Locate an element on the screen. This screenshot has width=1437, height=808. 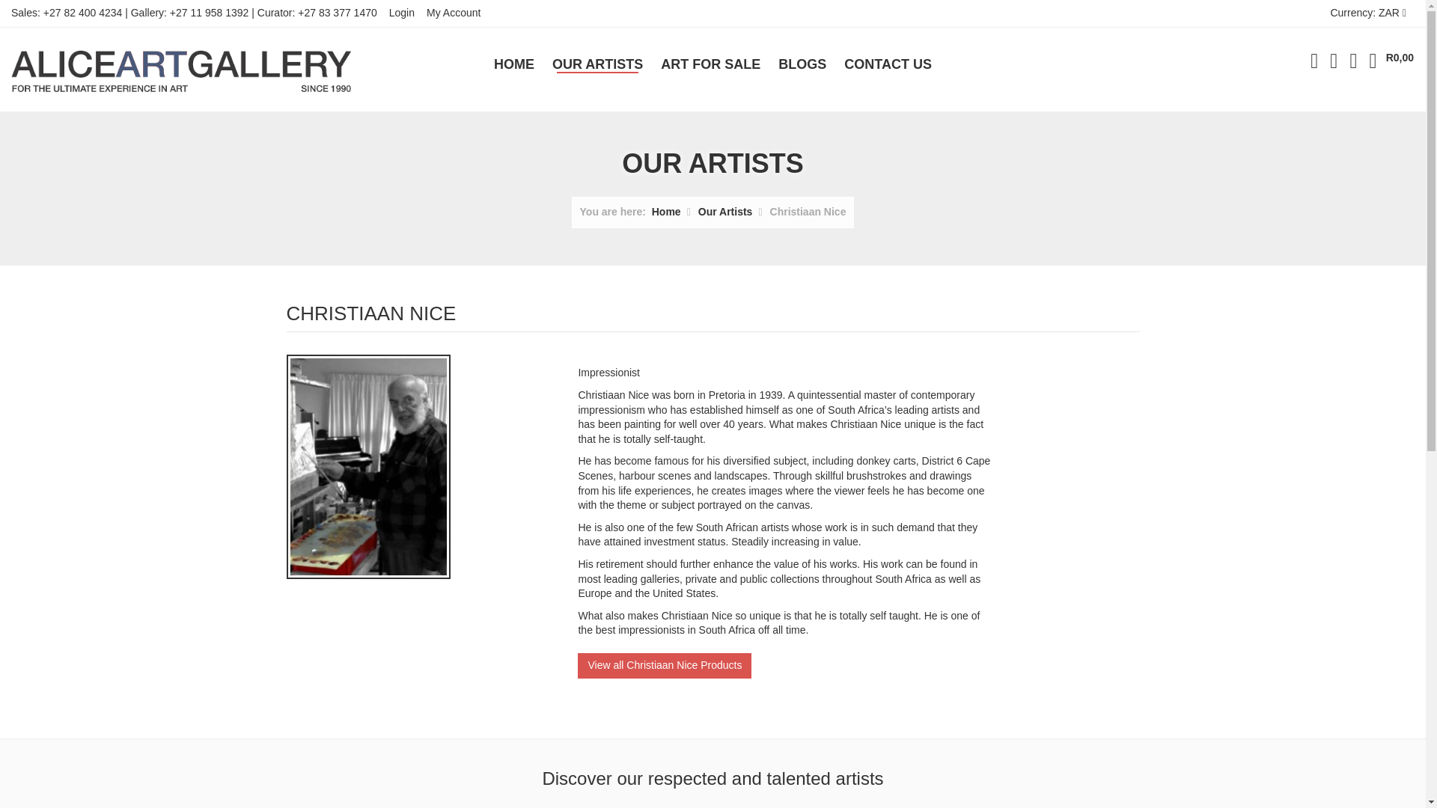
View all our Addy Simon artworks is located at coordinates (356, 804).